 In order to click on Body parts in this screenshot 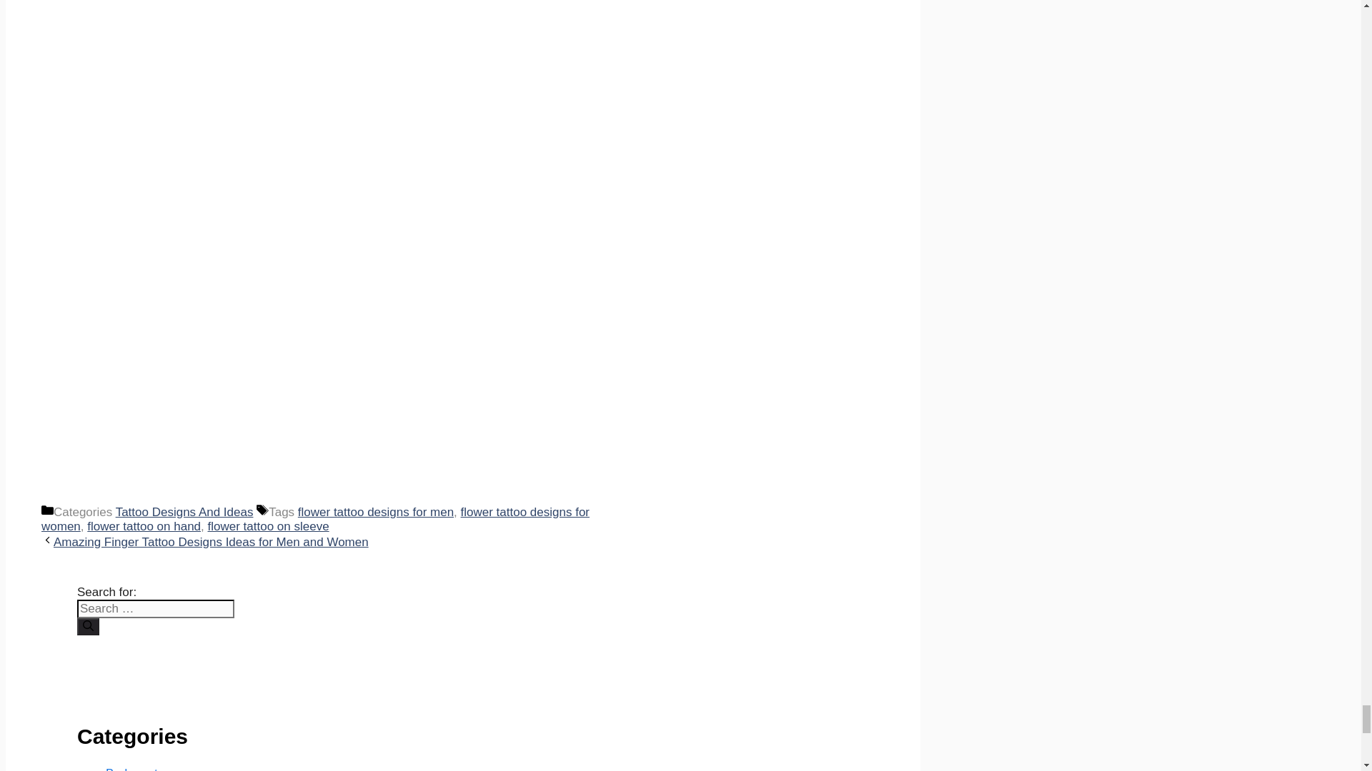, I will do `click(134, 768)`.